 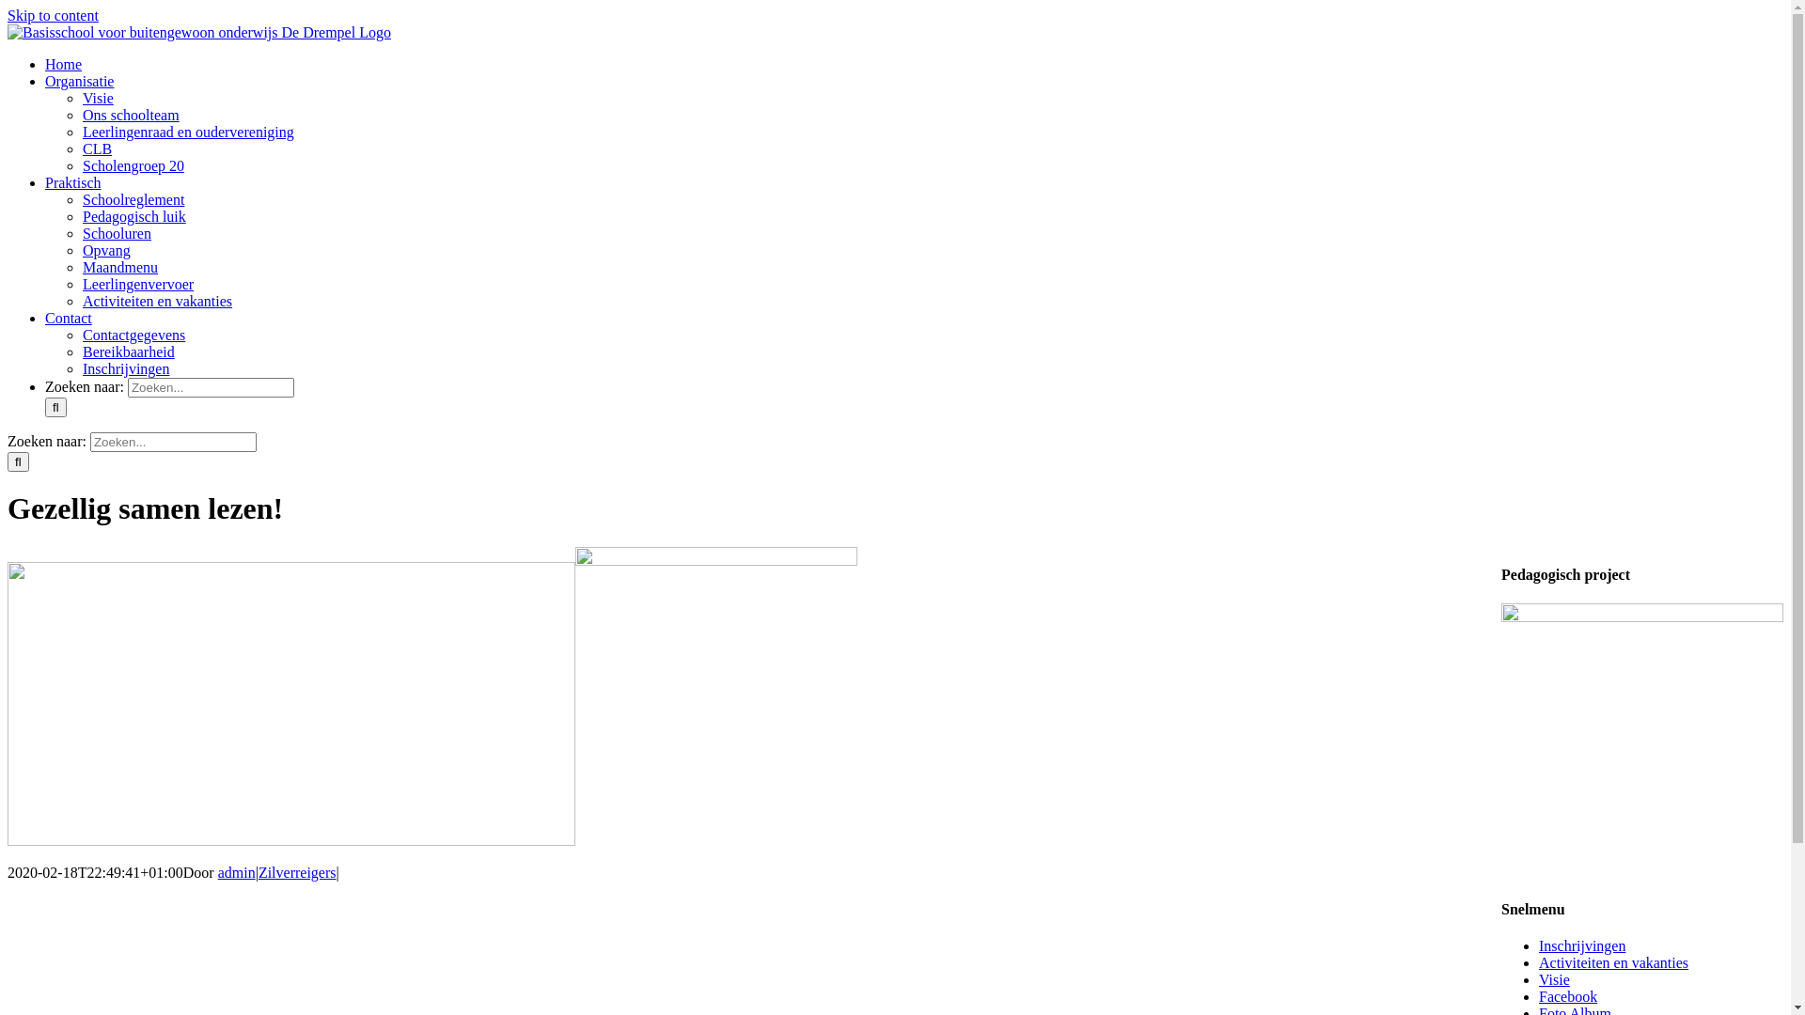 What do you see at coordinates (1582, 945) in the screenshot?
I see `Inschrijvingen` at bounding box center [1582, 945].